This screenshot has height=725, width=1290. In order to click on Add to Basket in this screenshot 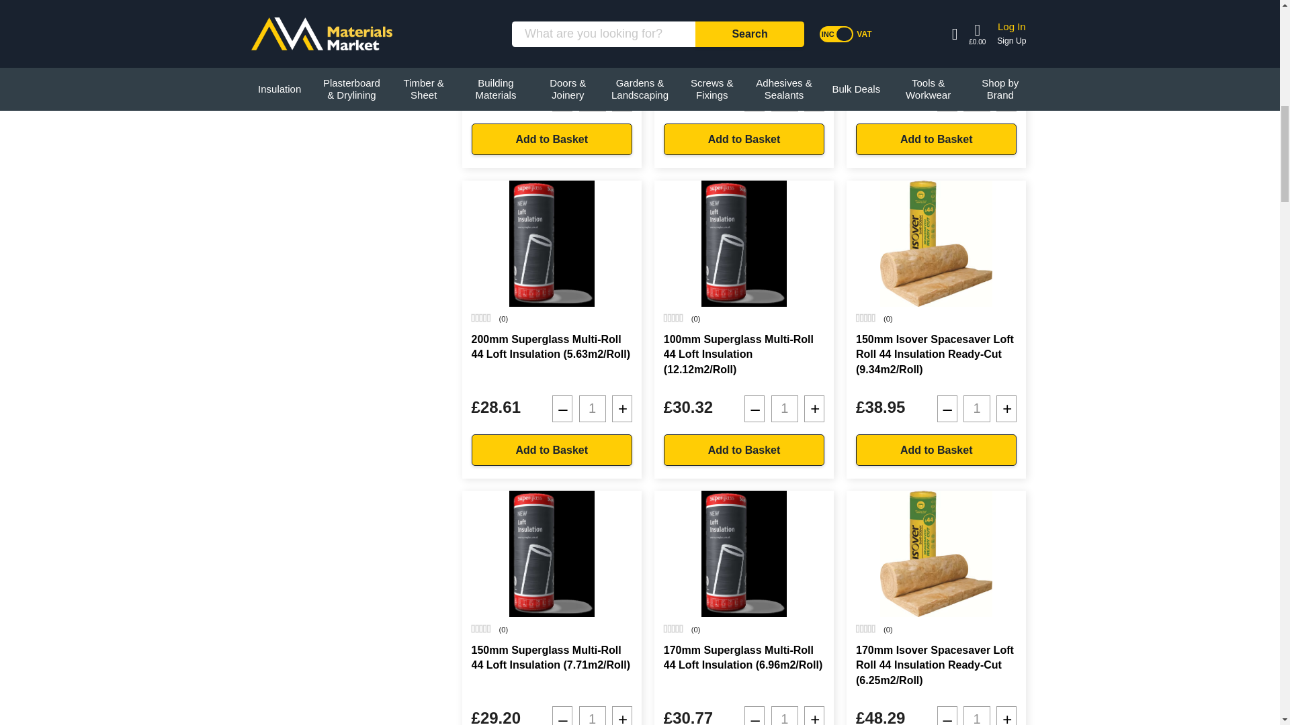, I will do `click(552, 450)`.